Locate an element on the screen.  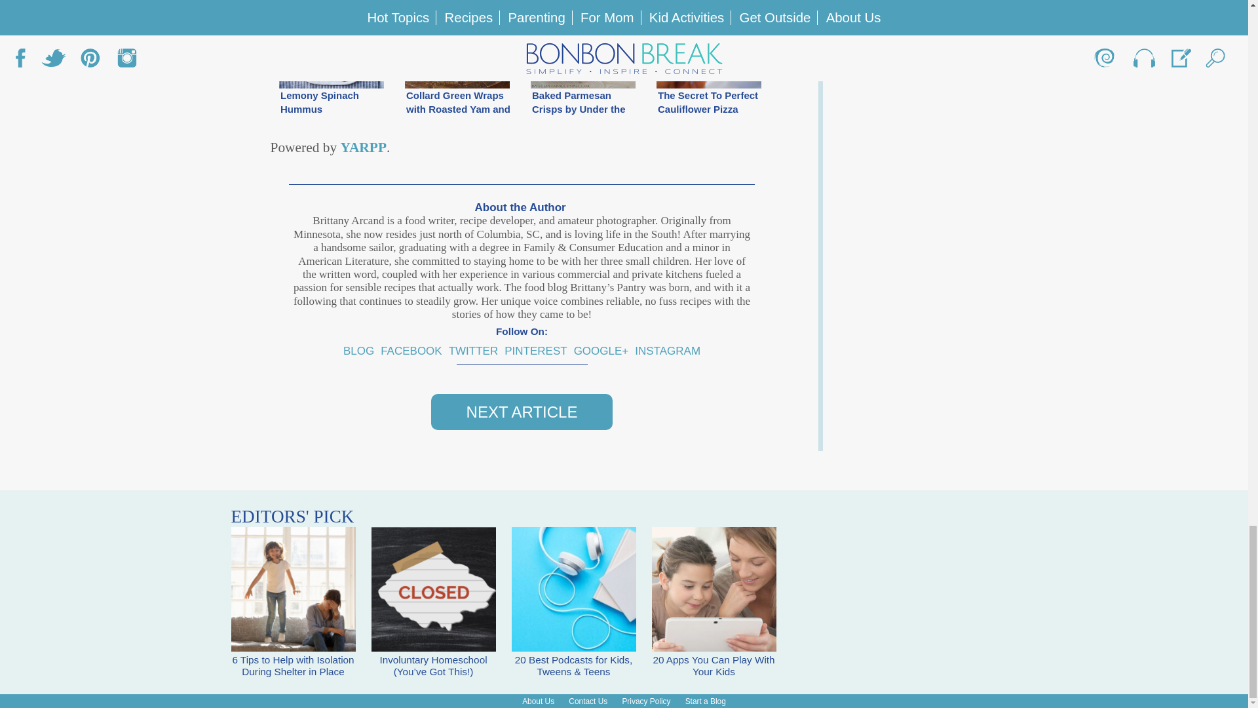
YARPP is located at coordinates (363, 147).